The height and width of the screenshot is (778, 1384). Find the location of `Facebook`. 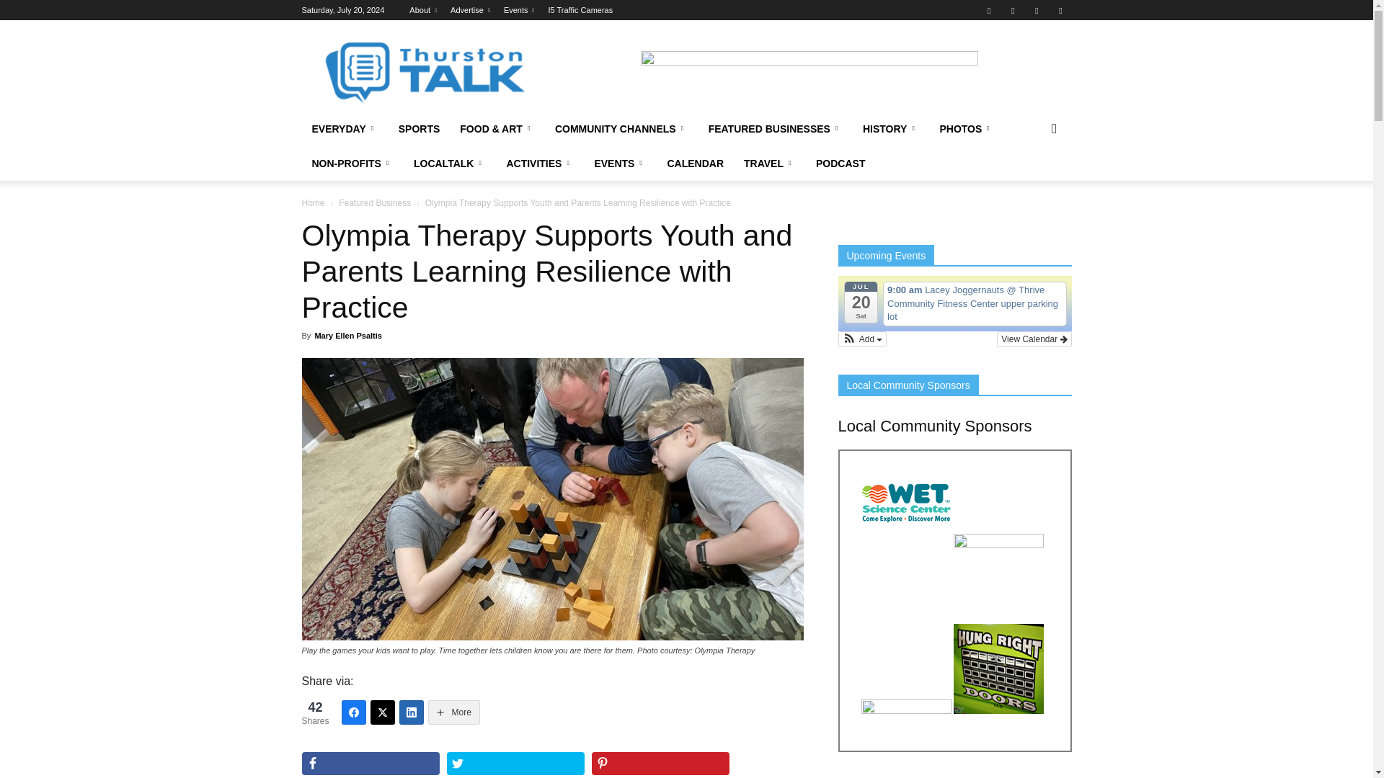

Facebook is located at coordinates (989, 10).